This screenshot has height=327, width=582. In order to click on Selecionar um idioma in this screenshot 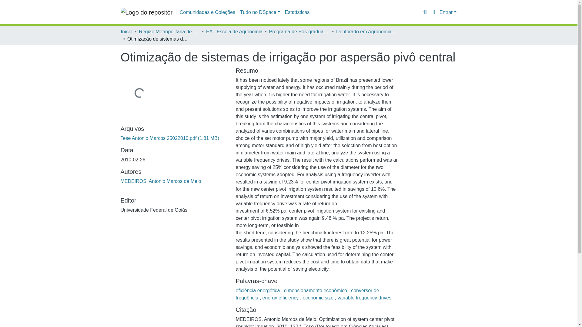, I will do `click(433, 12)`.